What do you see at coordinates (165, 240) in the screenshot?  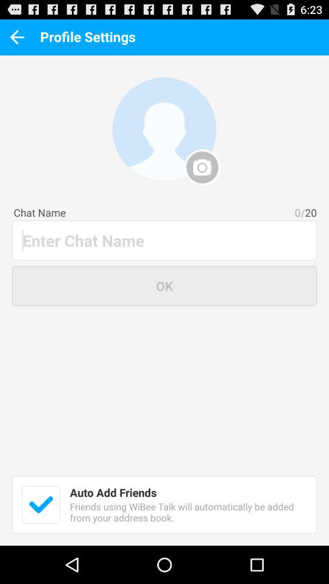 I see `go to search` at bounding box center [165, 240].